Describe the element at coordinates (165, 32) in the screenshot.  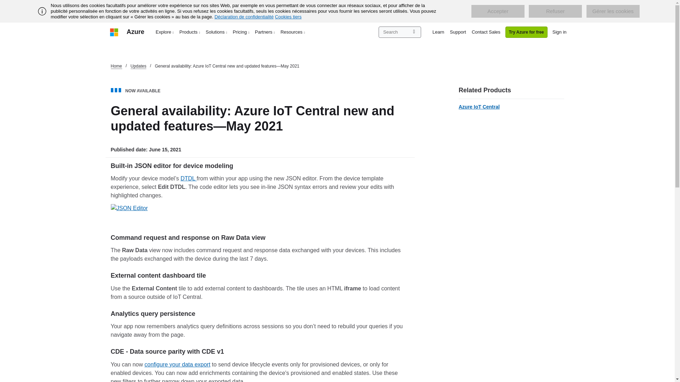
I see `Explore` at that location.